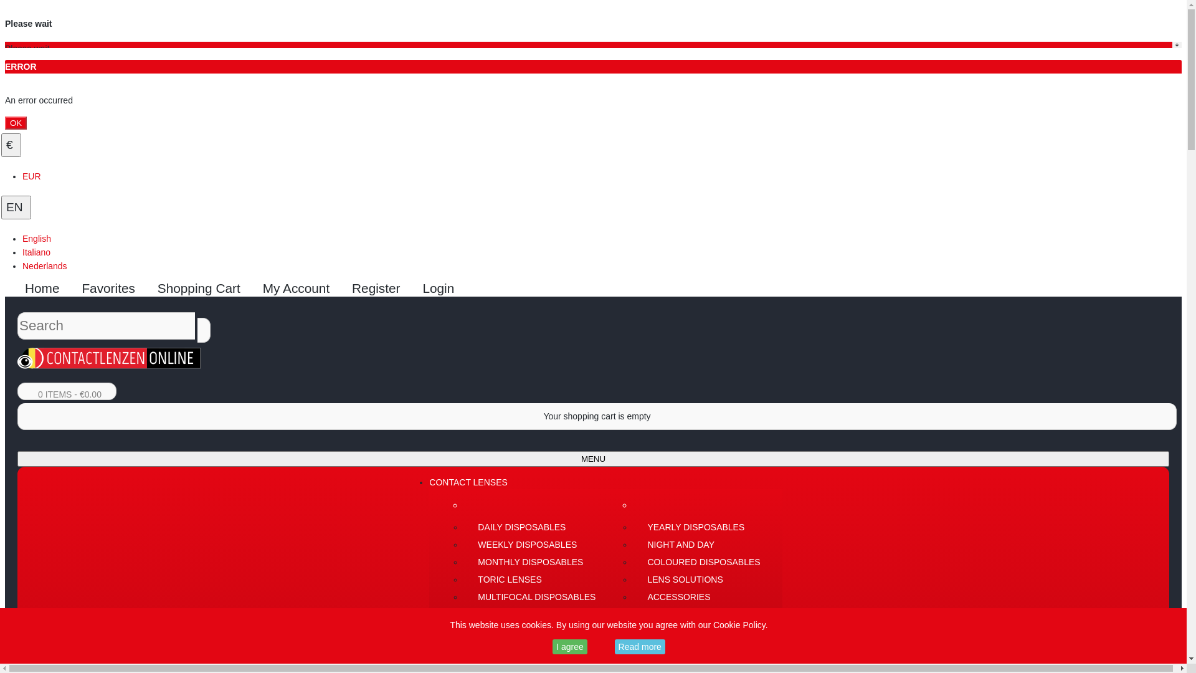 This screenshot has width=1196, height=673. Describe the element at coordinates (45, 266) in the screenshot. I see `Nederlands` at that location.